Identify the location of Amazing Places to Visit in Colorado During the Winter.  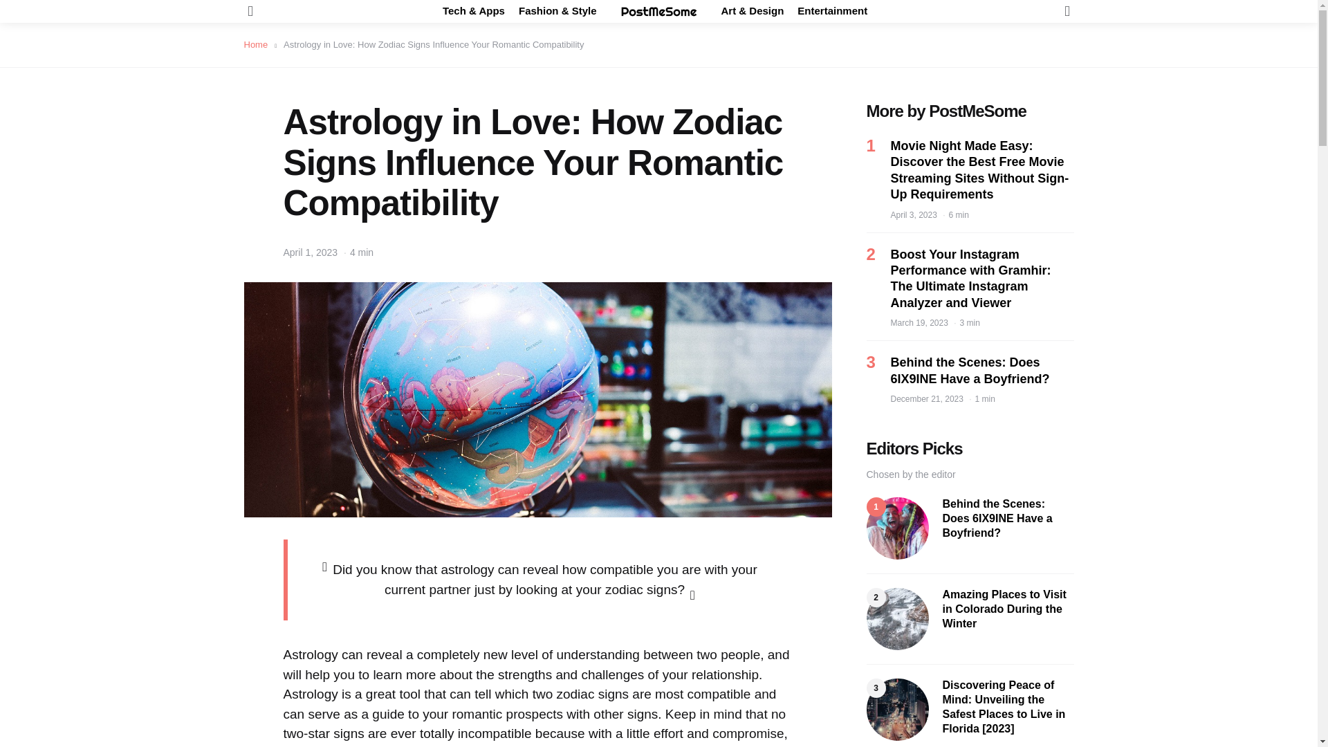
(1007, 609).